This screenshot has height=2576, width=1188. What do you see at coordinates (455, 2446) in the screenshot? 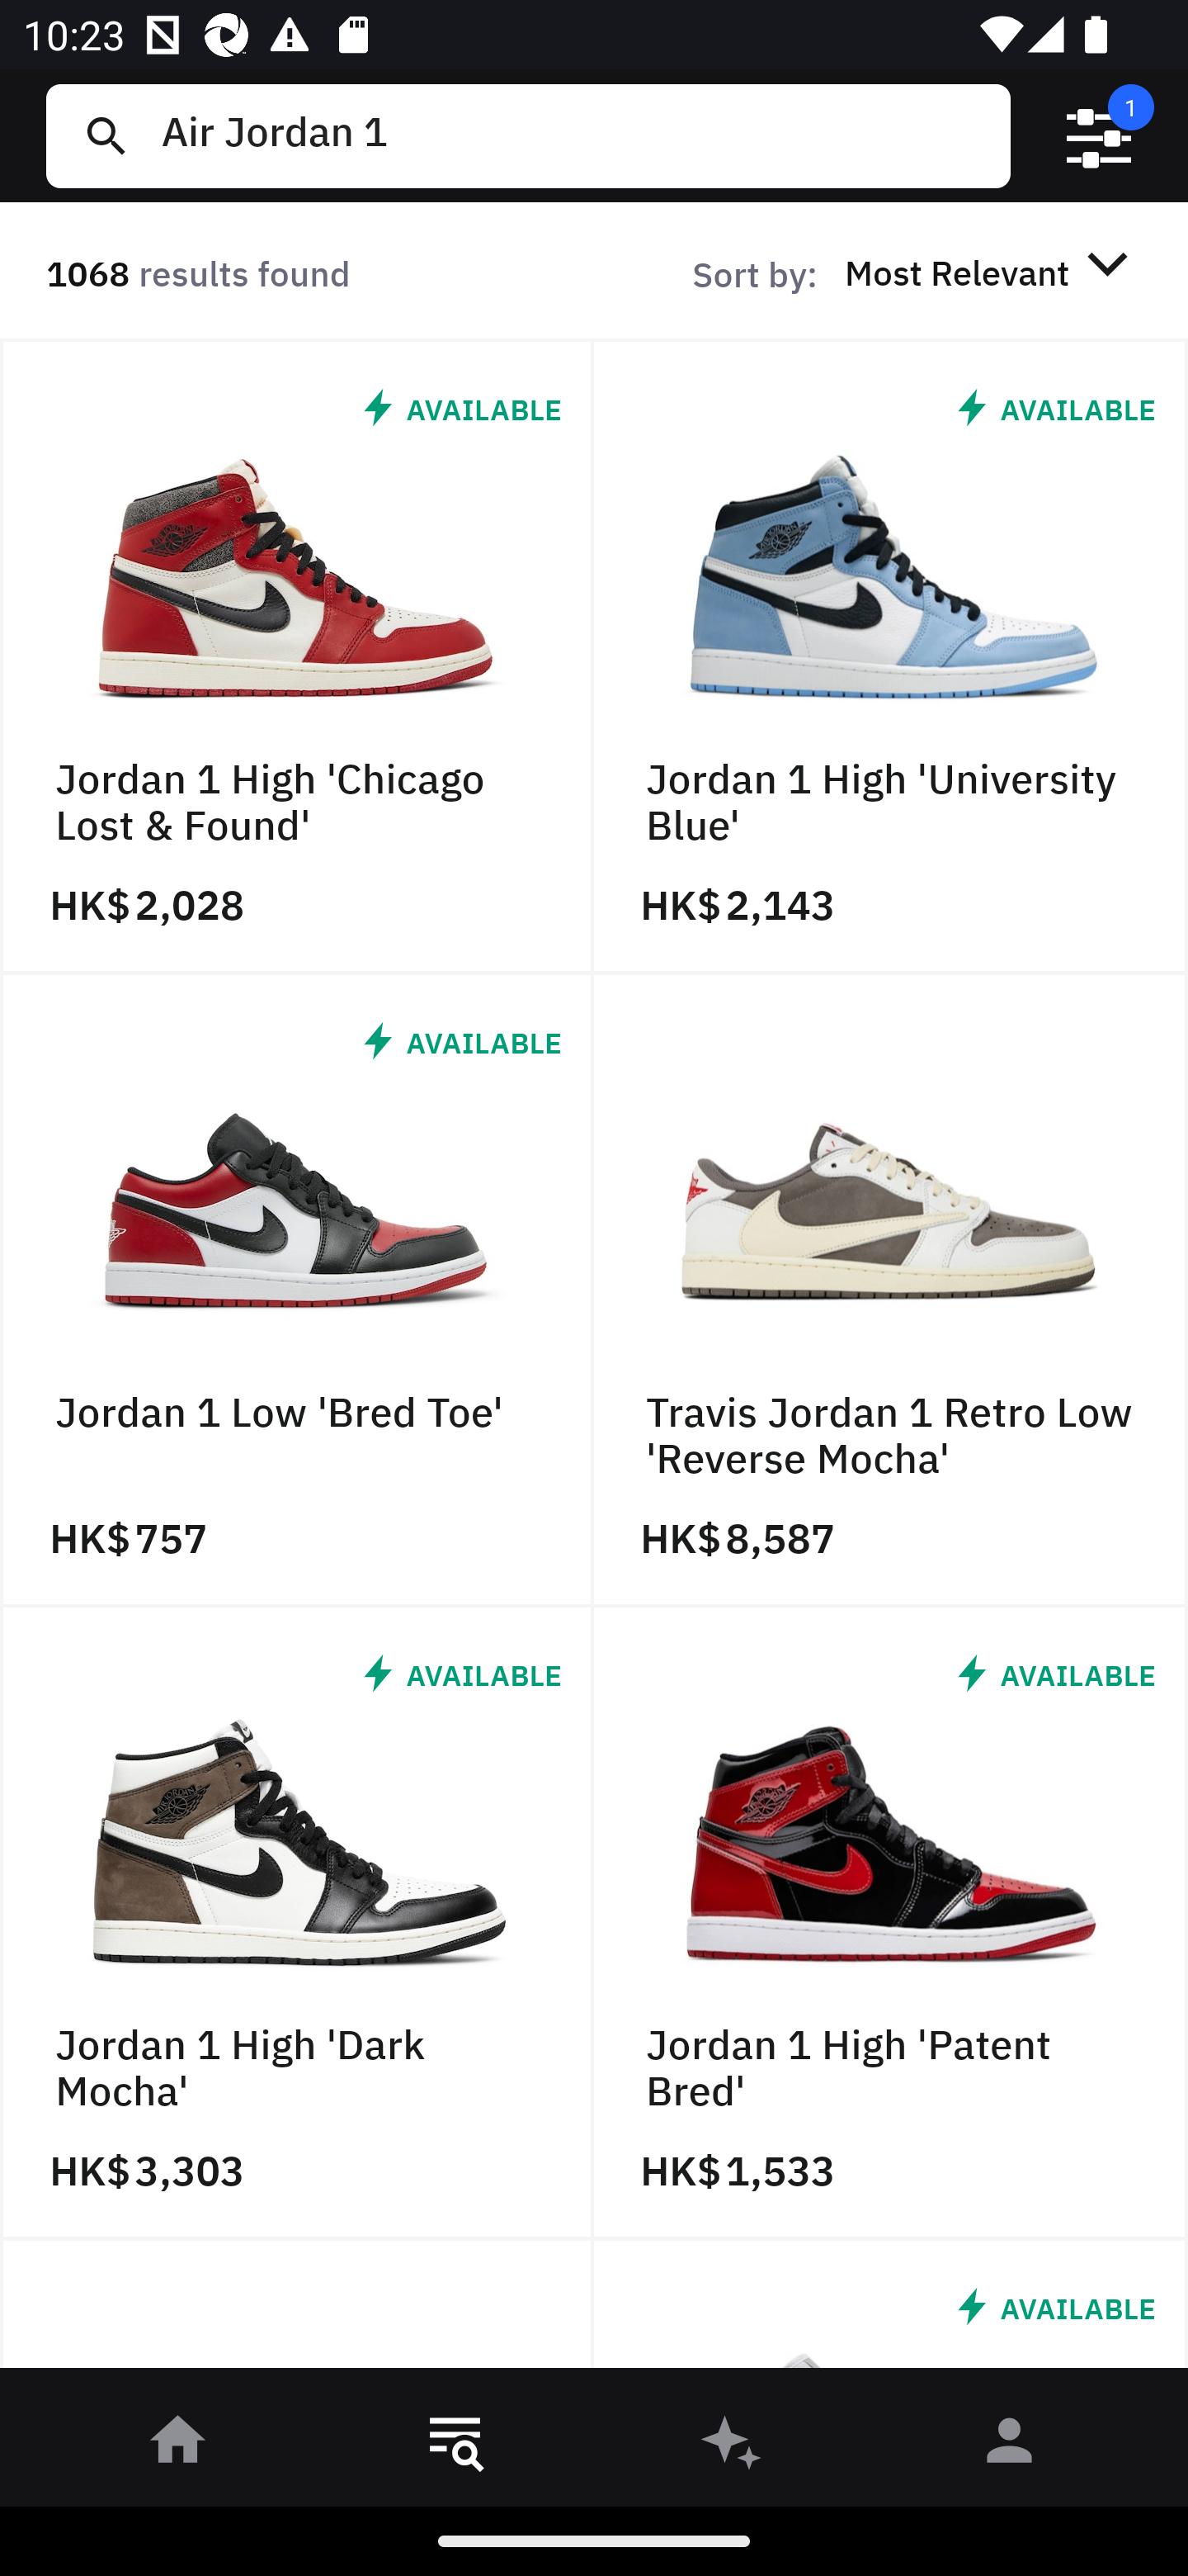
I see `󱎸` at bounding box center [455, 2446].